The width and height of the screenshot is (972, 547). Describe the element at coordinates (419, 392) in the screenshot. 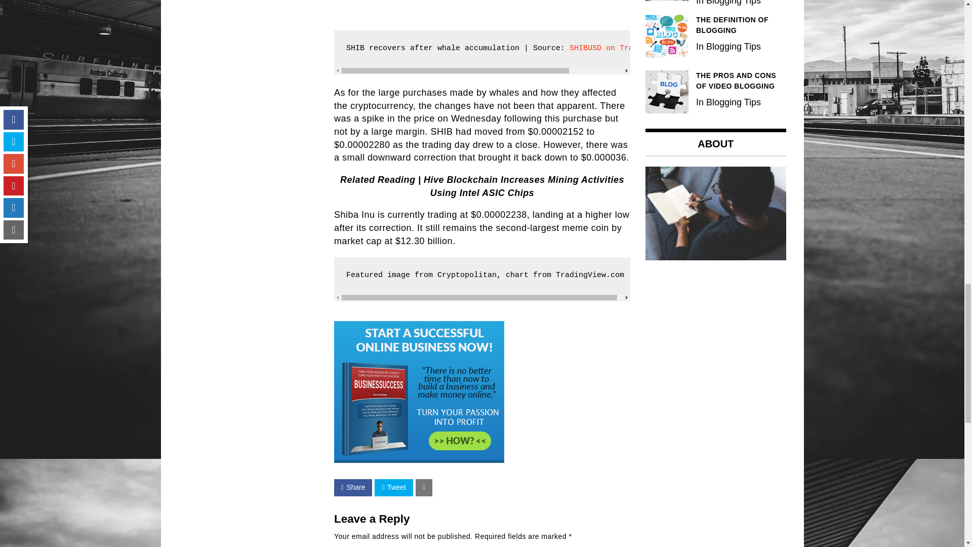

I see `How to Start an Online Business` at that location.